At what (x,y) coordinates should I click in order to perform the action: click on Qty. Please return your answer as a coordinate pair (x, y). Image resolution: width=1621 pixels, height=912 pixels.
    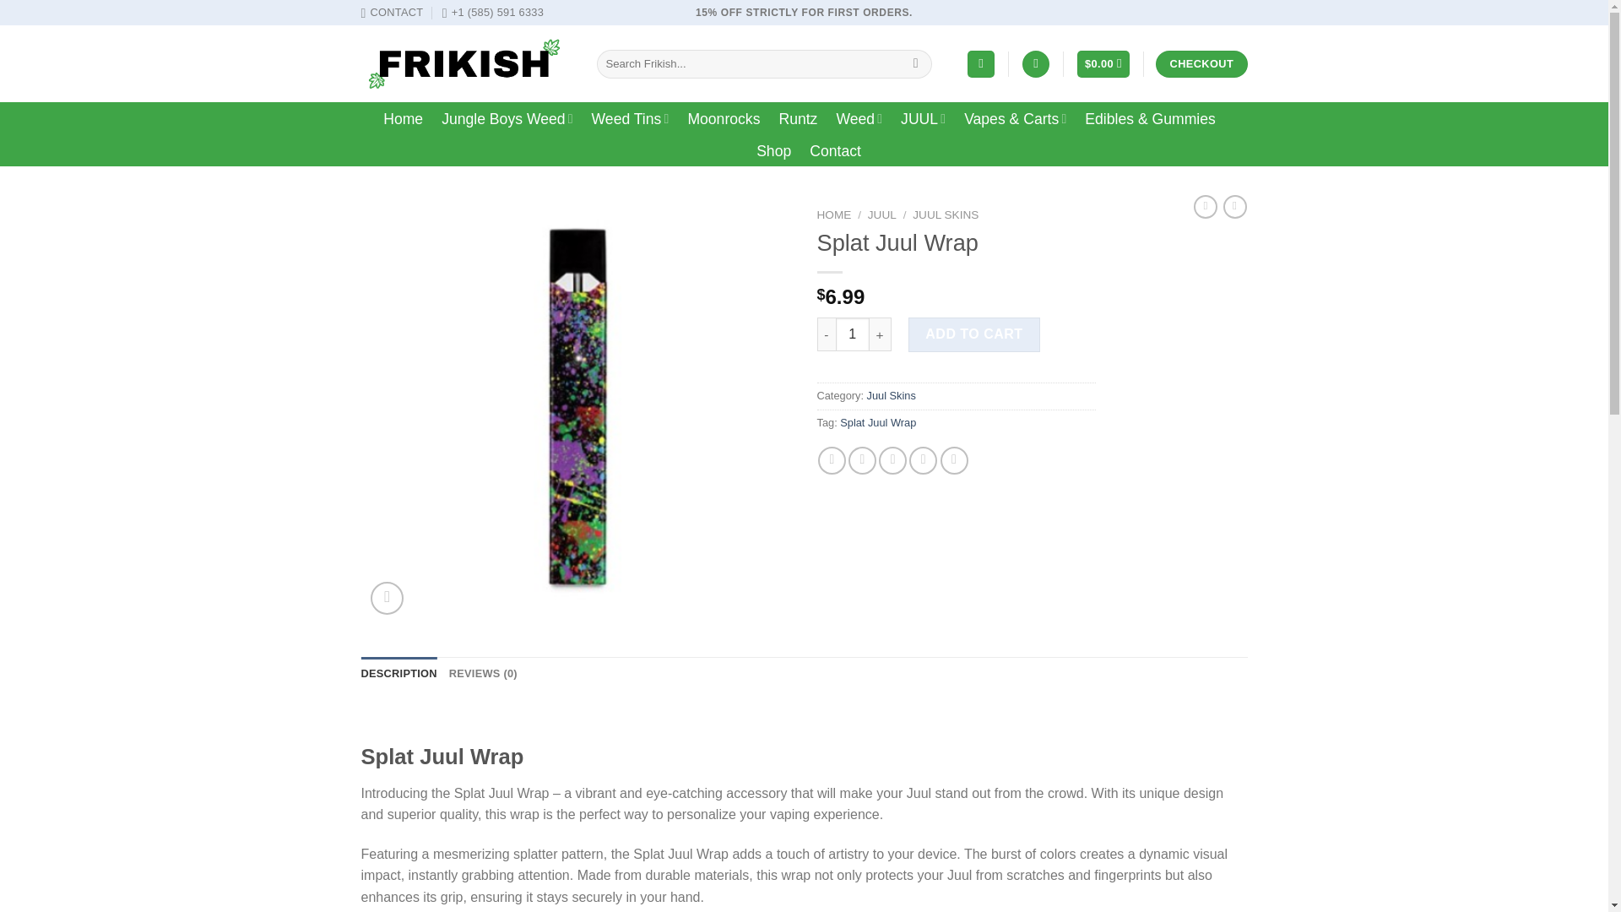
    Looking at the image, I should click on (853, 334).